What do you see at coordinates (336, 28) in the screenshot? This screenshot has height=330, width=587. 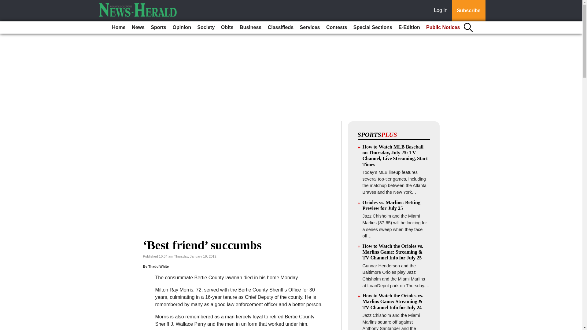 I see `Contests` at bounding box center [336, 28].